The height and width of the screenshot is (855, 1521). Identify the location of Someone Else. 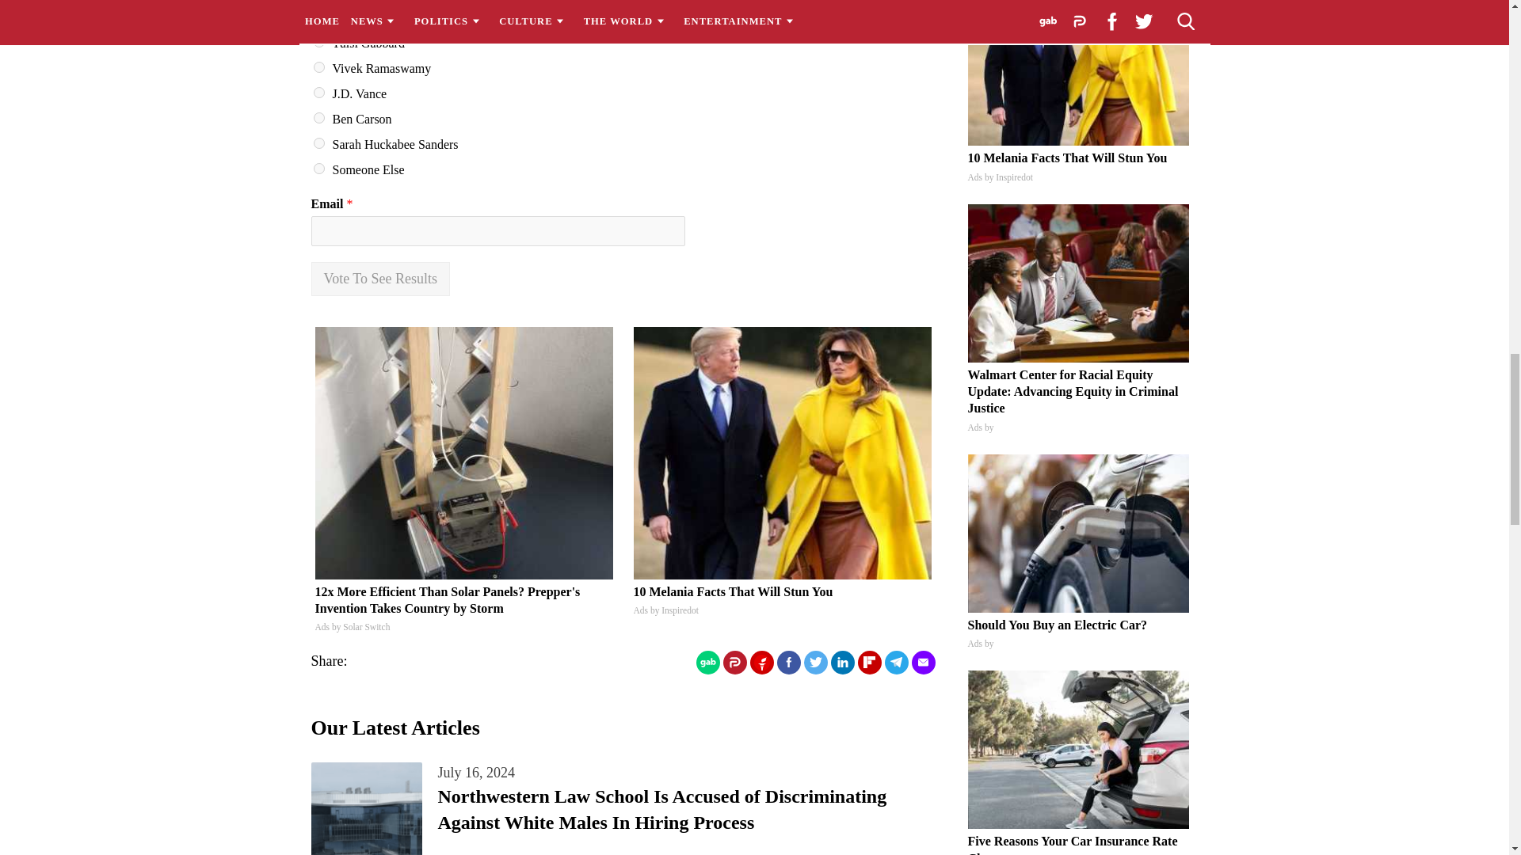
(318, 169).